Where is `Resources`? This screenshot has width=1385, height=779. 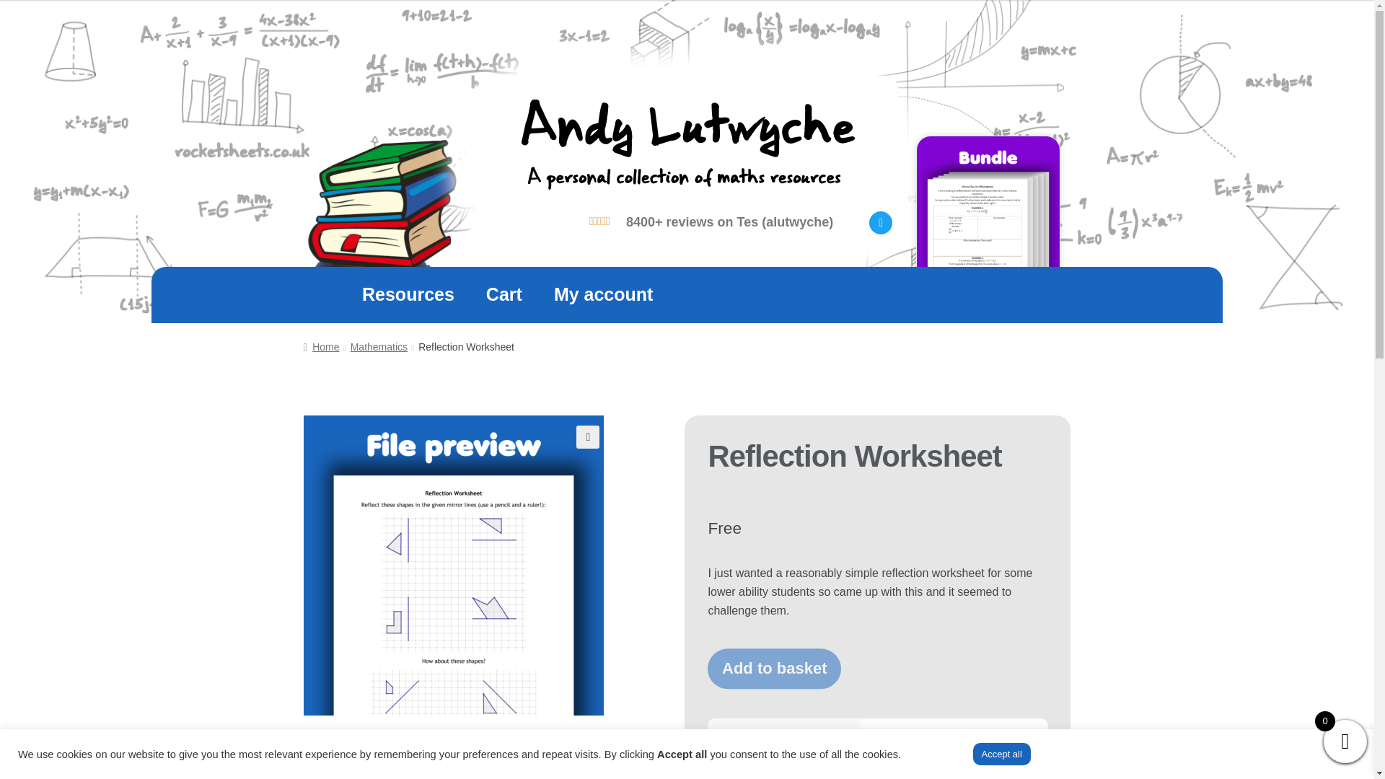
Resources is located at coordinates (408, 295).